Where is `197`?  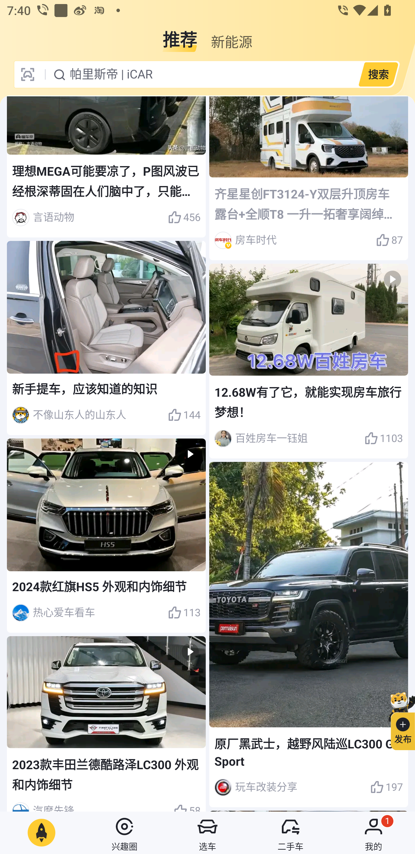 197 is located at coordinates (386, 787).